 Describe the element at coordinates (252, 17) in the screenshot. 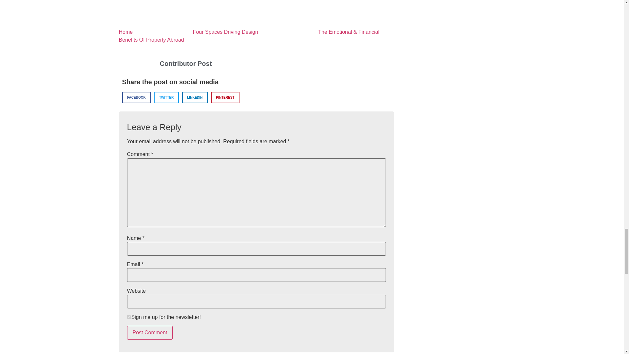

I see `Tour the 2017 New American Home` at that location.